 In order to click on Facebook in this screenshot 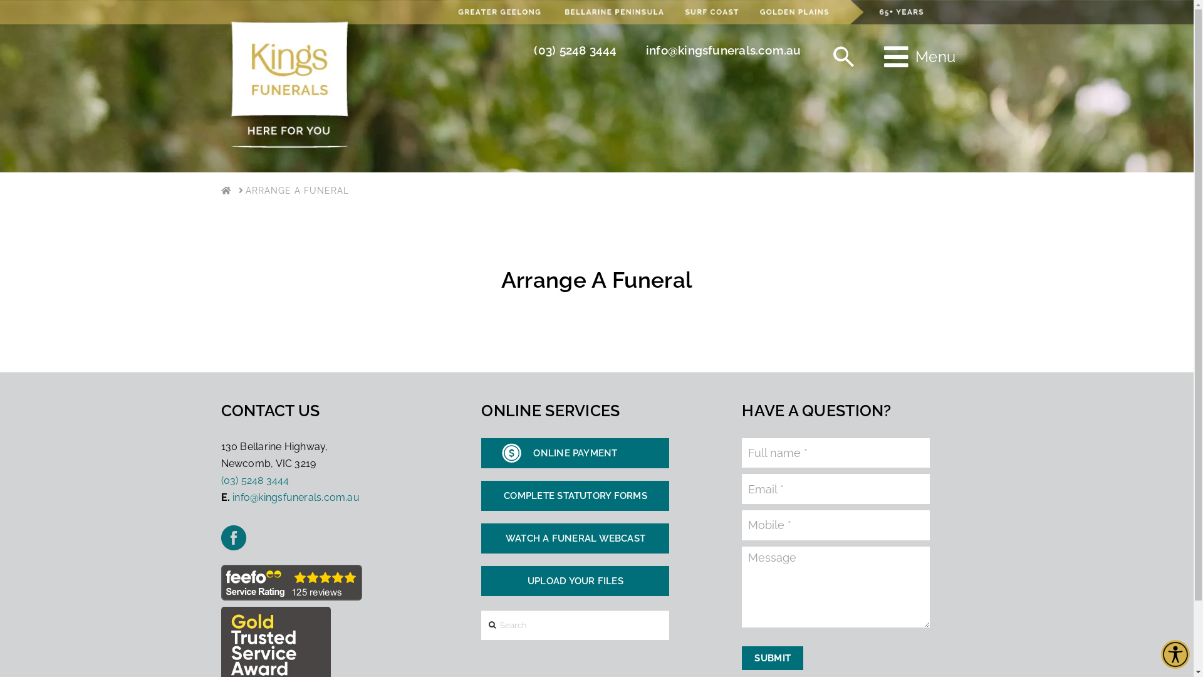, I will do `click(233, 538)`.